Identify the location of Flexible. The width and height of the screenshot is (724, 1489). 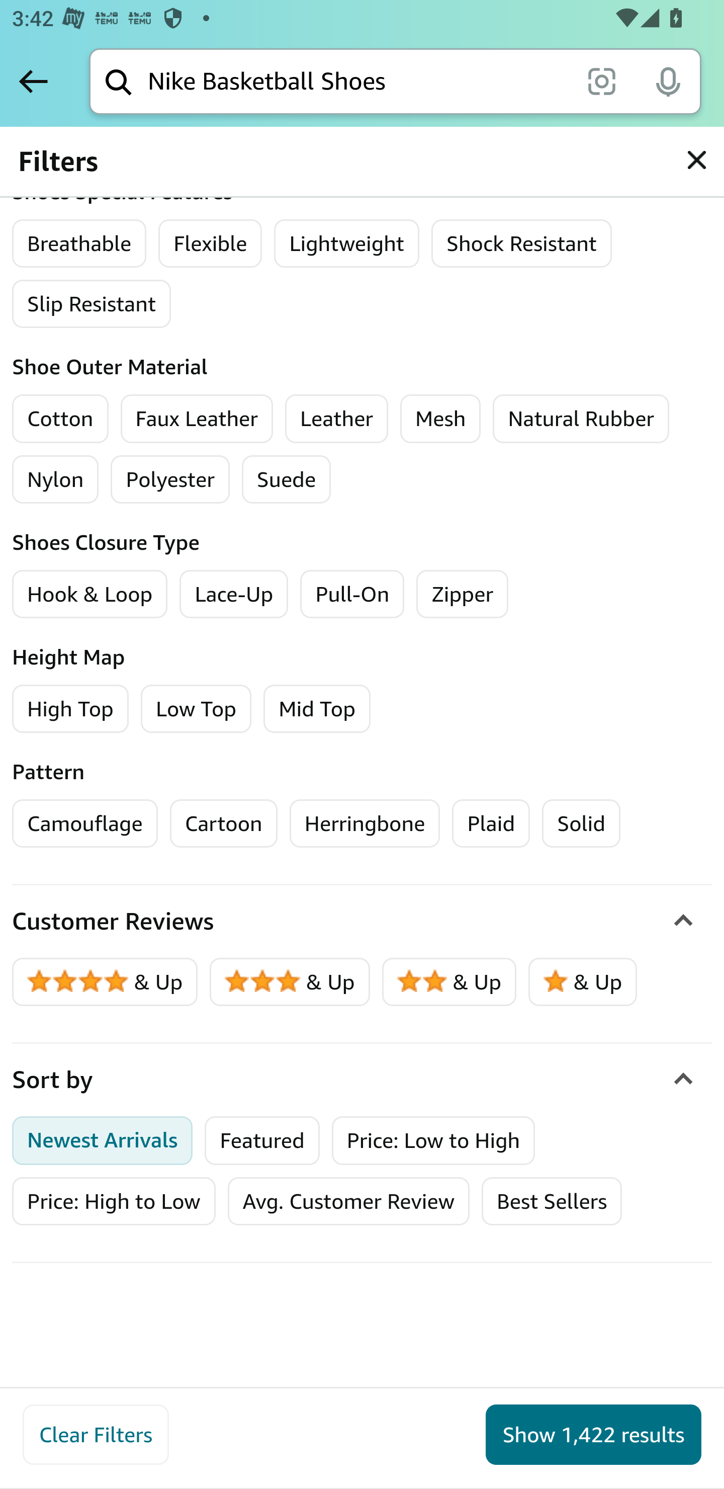
(210, 243).